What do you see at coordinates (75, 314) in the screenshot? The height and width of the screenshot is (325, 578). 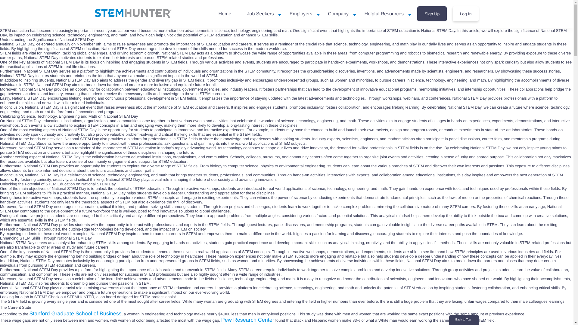 I see `Stanford Graduate School of Business` at bounding box center [75, 314].